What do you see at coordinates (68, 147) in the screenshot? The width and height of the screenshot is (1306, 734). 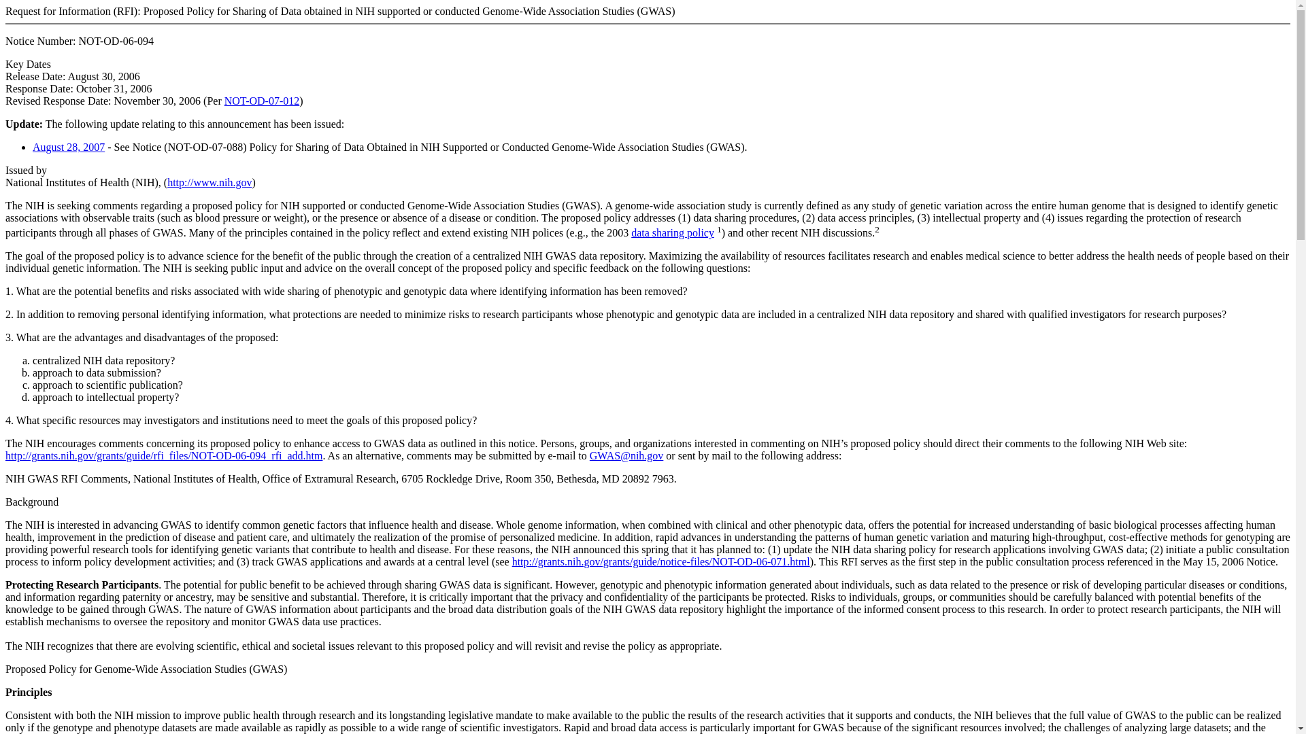 I see `August 28, 2007` at bounding box center [68, 147].